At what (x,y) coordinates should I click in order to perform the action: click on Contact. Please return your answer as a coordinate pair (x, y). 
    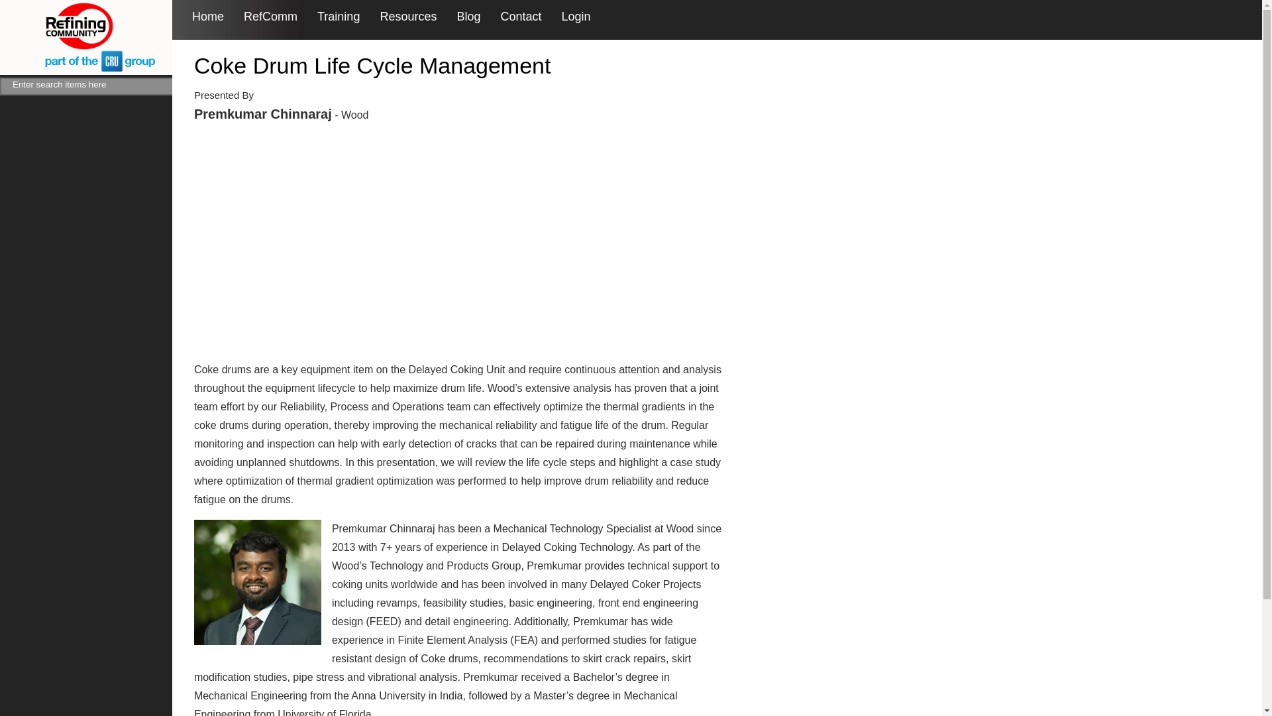
    Looking at the image, I should click on (521, 17).